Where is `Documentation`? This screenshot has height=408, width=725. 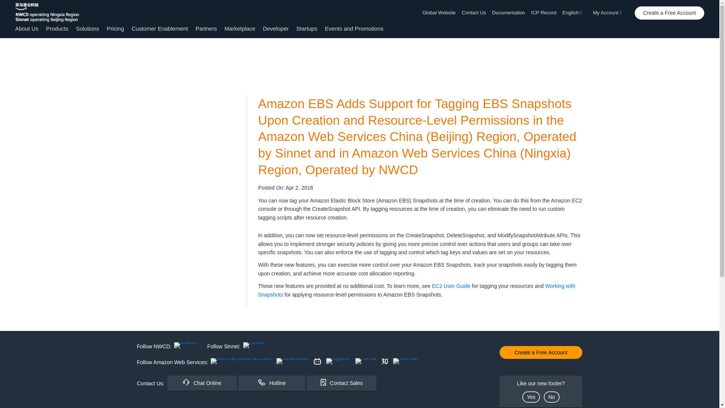
Documentation is located at coordinates (508, 13).